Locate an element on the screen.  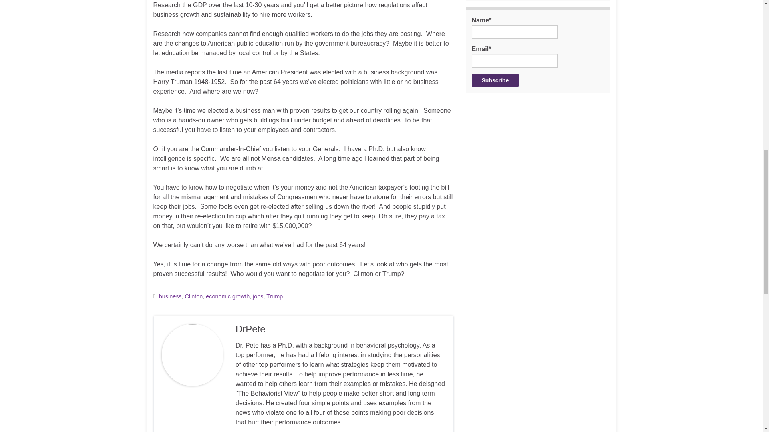
economic growth is located at coordinates (227, 296).